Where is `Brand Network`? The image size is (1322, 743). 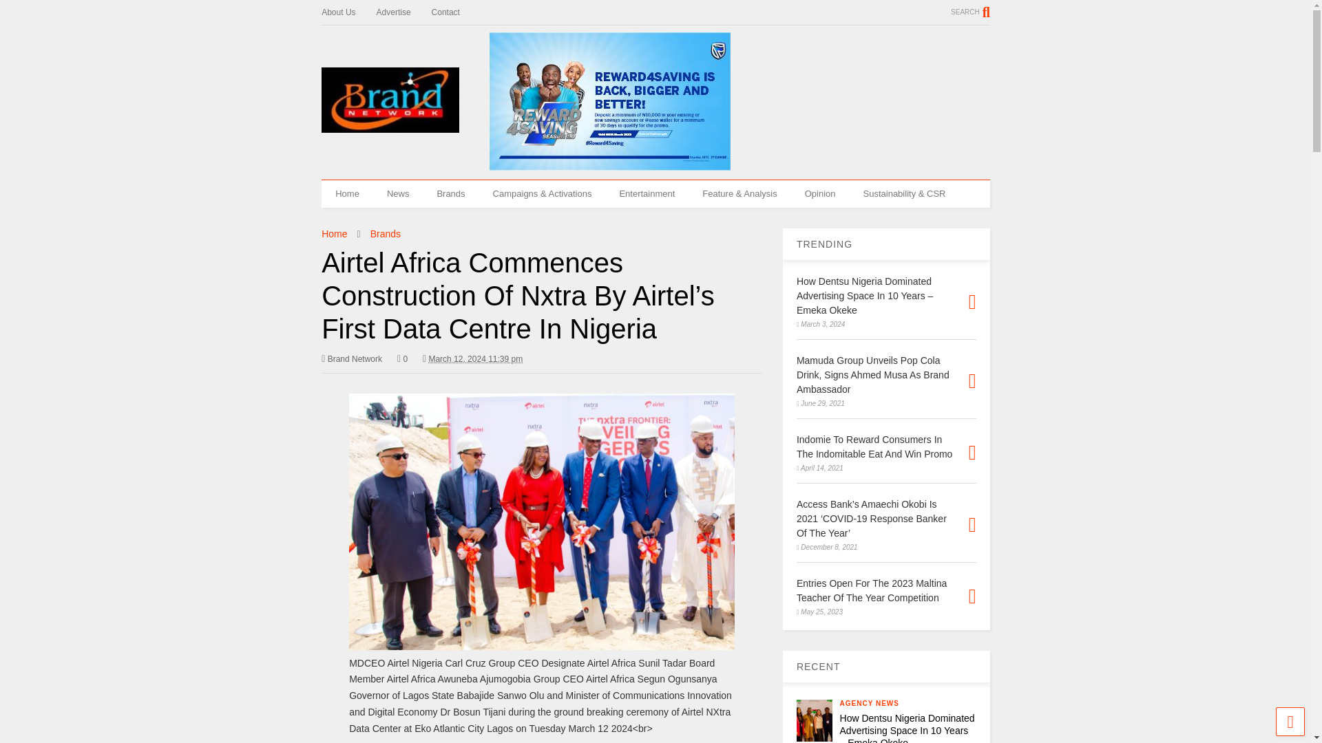 Brand Network is located at coordinates (351, 359).